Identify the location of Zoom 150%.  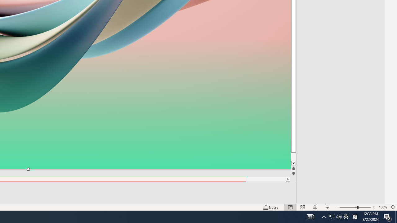
(383, 207).